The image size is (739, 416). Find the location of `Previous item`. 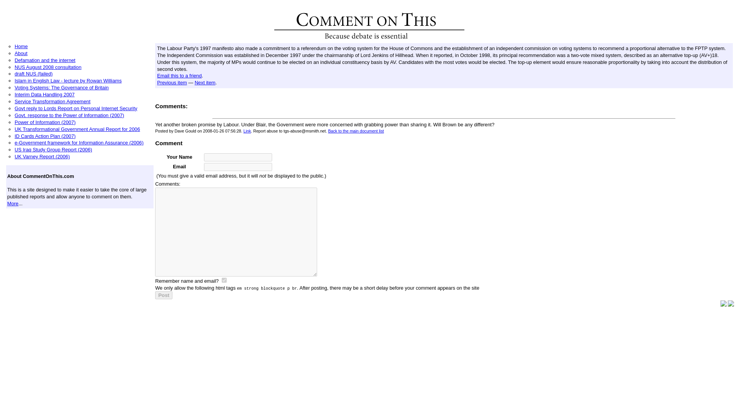

Previous item is located at coordinates (172, 82).